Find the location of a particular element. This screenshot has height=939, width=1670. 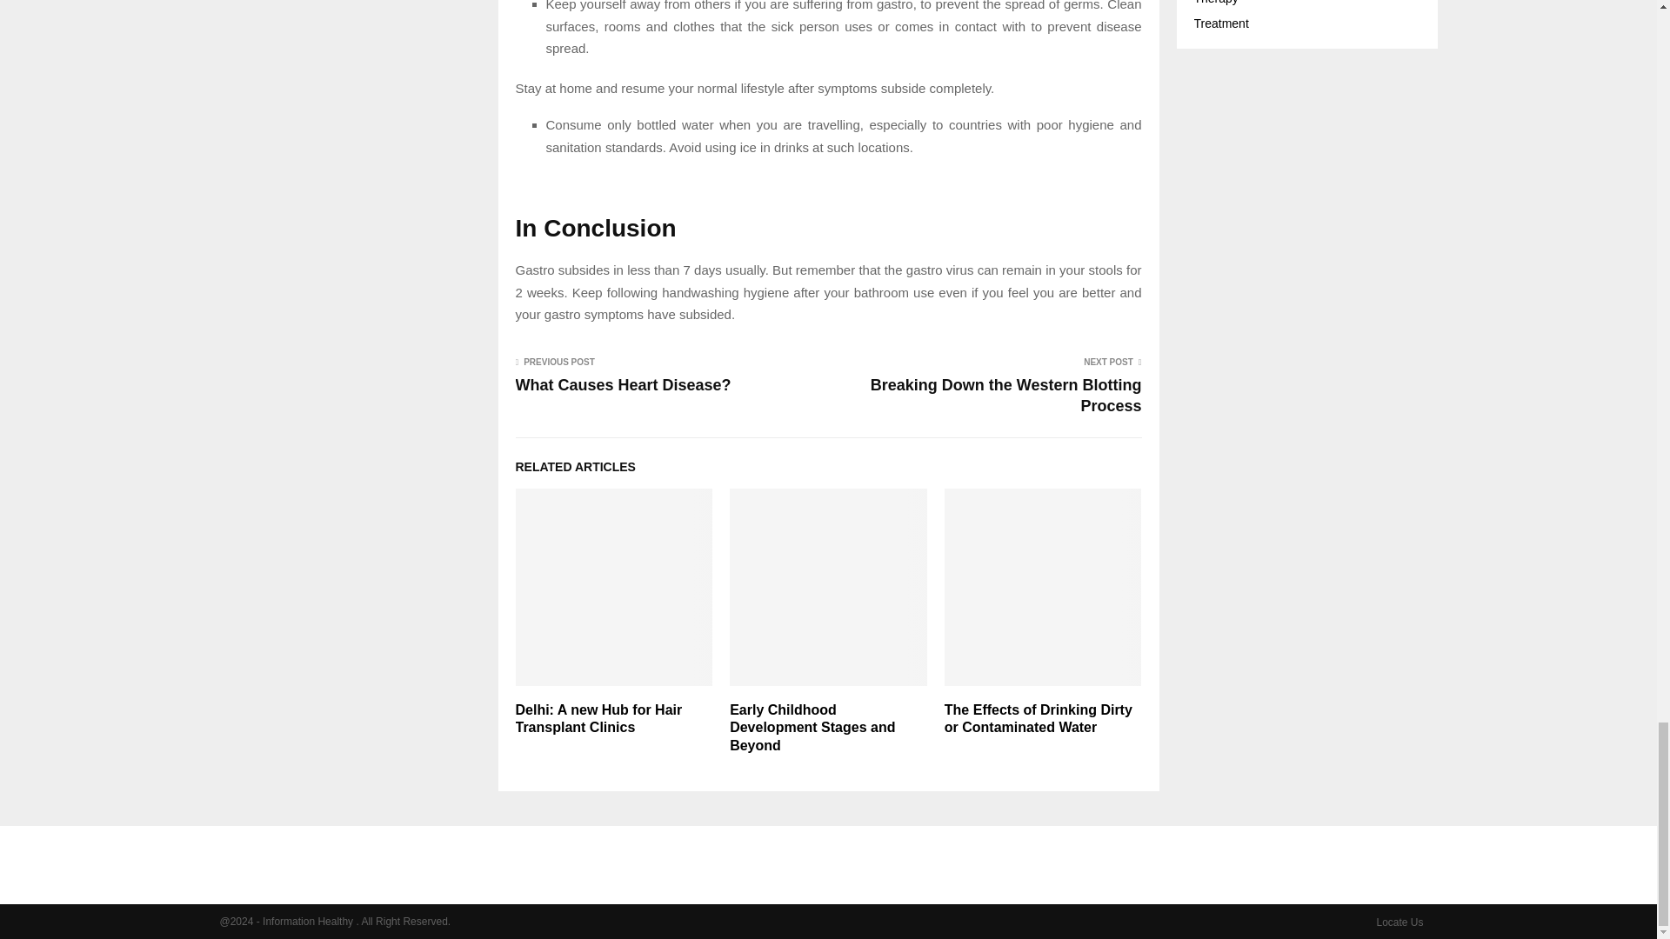

What Causes Heart Disease? is located at coordinates (623, 384).